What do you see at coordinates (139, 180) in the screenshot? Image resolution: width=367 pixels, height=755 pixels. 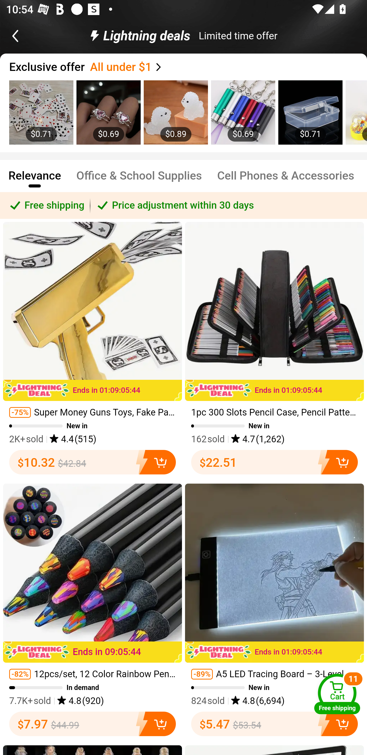 I see `Office & School Supplies` at bounding box center [139, 180].